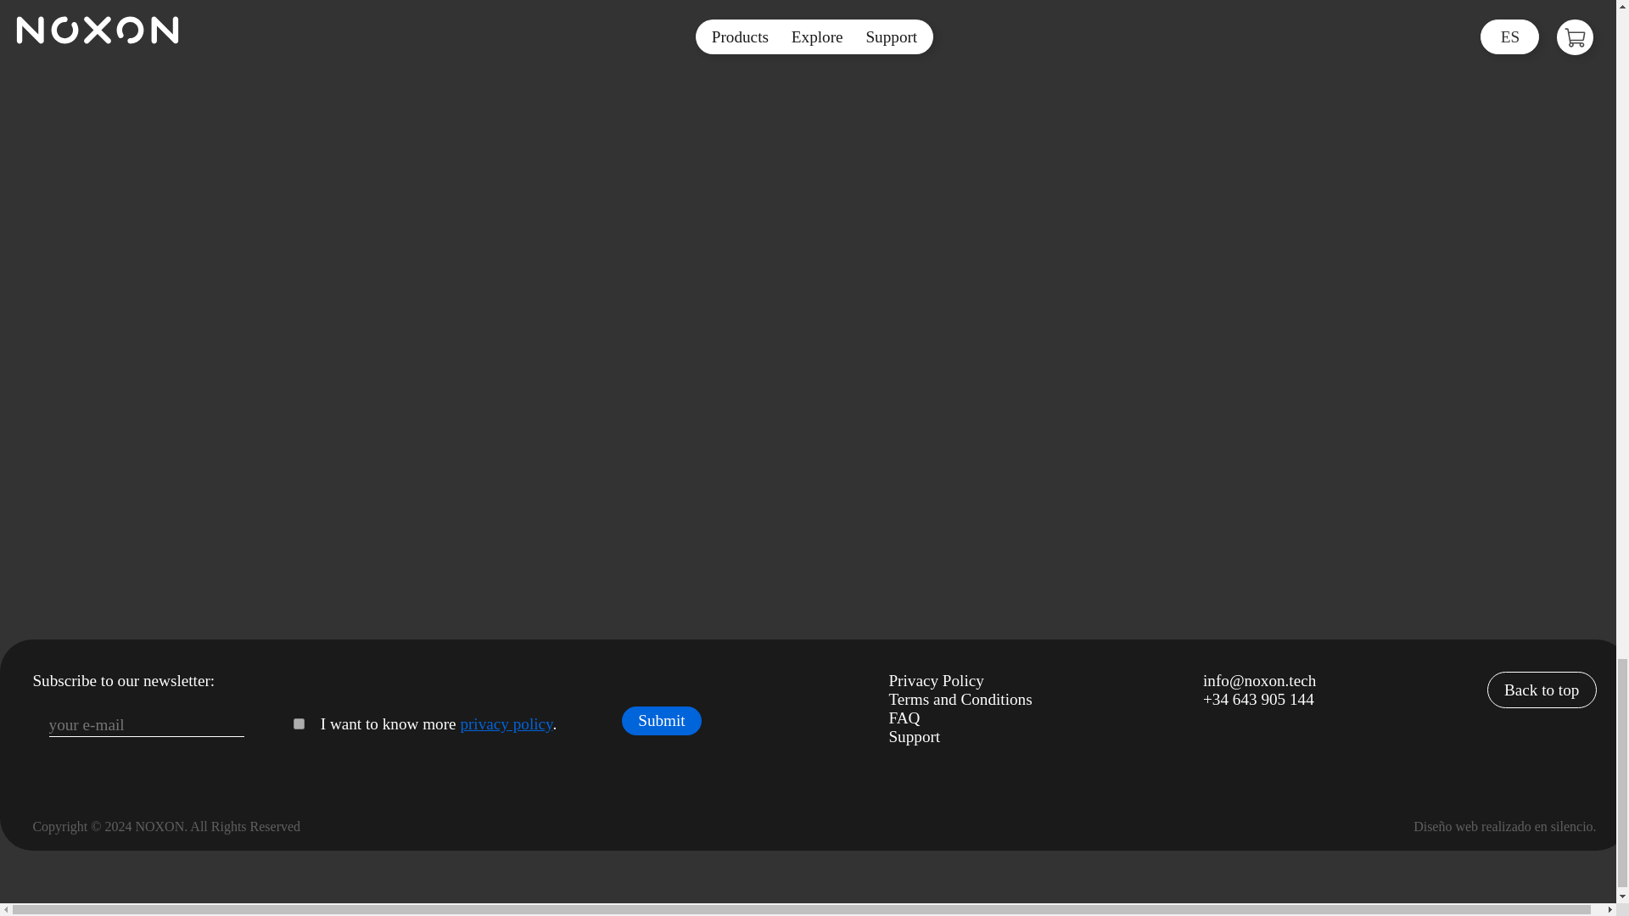 This screenshot has width=1629, height=916. What do you see at coordinates (913, 736) in the screenshot?
I see `Support` at bounding box center [913, 736].